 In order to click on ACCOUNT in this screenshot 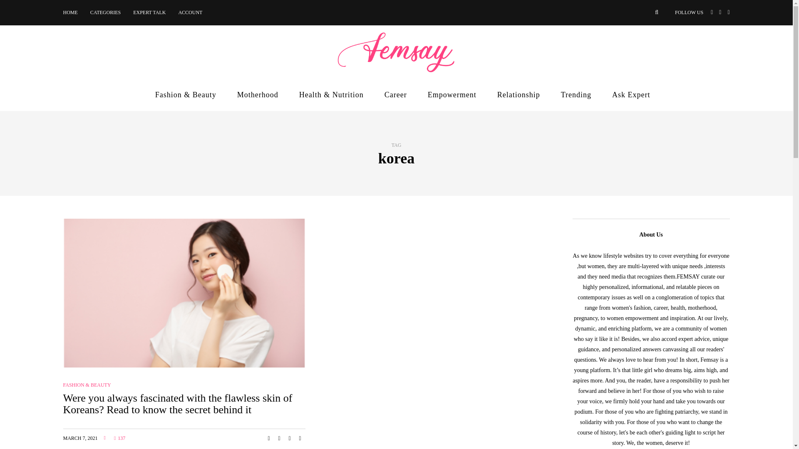, I will do `click(190, 12)`.